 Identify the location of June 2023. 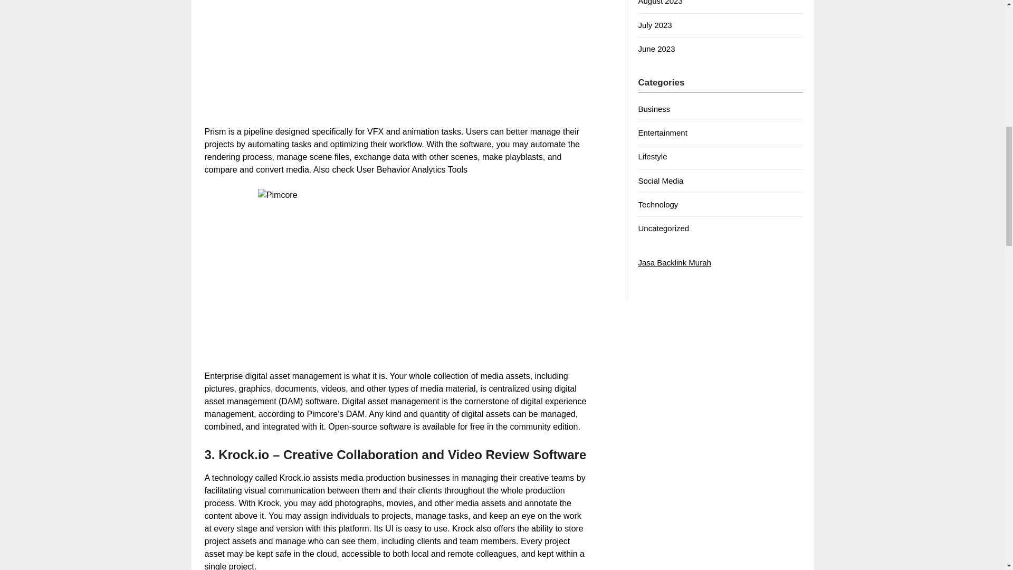
(656, 49).